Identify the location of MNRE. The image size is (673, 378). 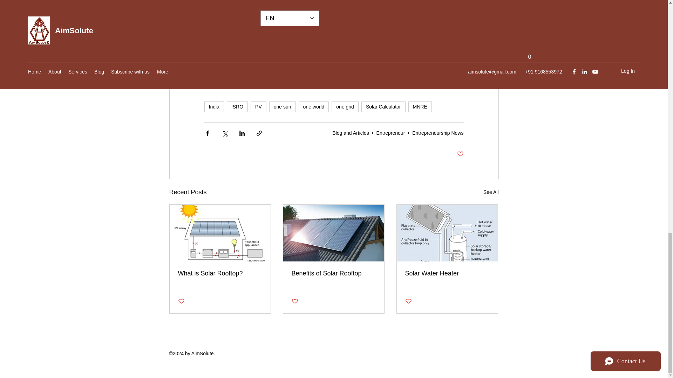
(420, 106).